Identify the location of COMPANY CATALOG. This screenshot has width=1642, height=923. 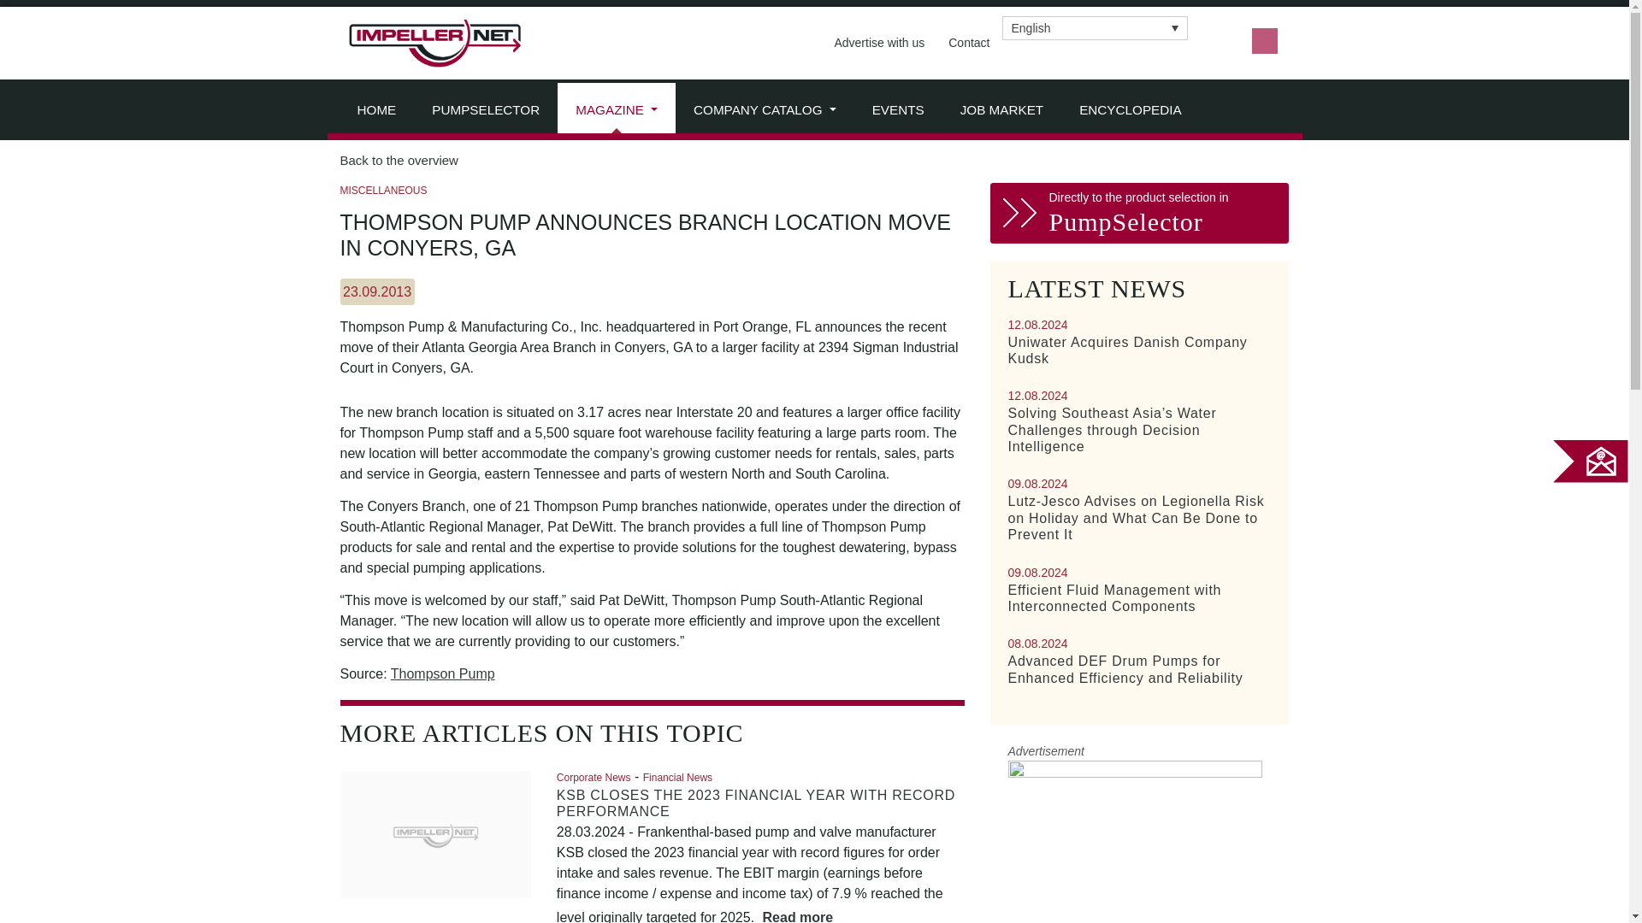
(765, 111).